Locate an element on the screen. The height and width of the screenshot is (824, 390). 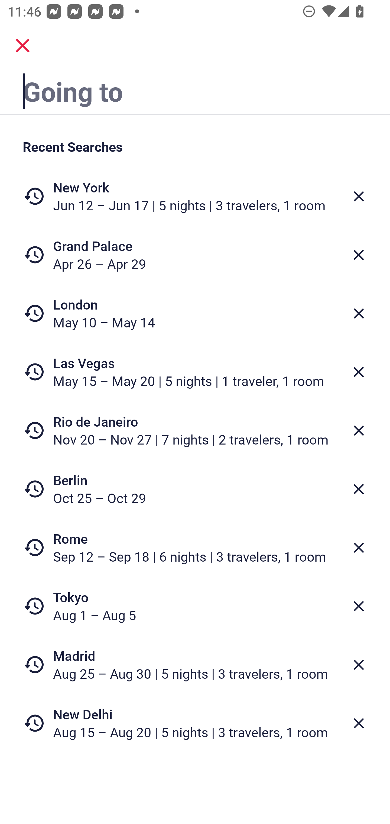
Delete from recent searches is located at coordinates (359, 723).